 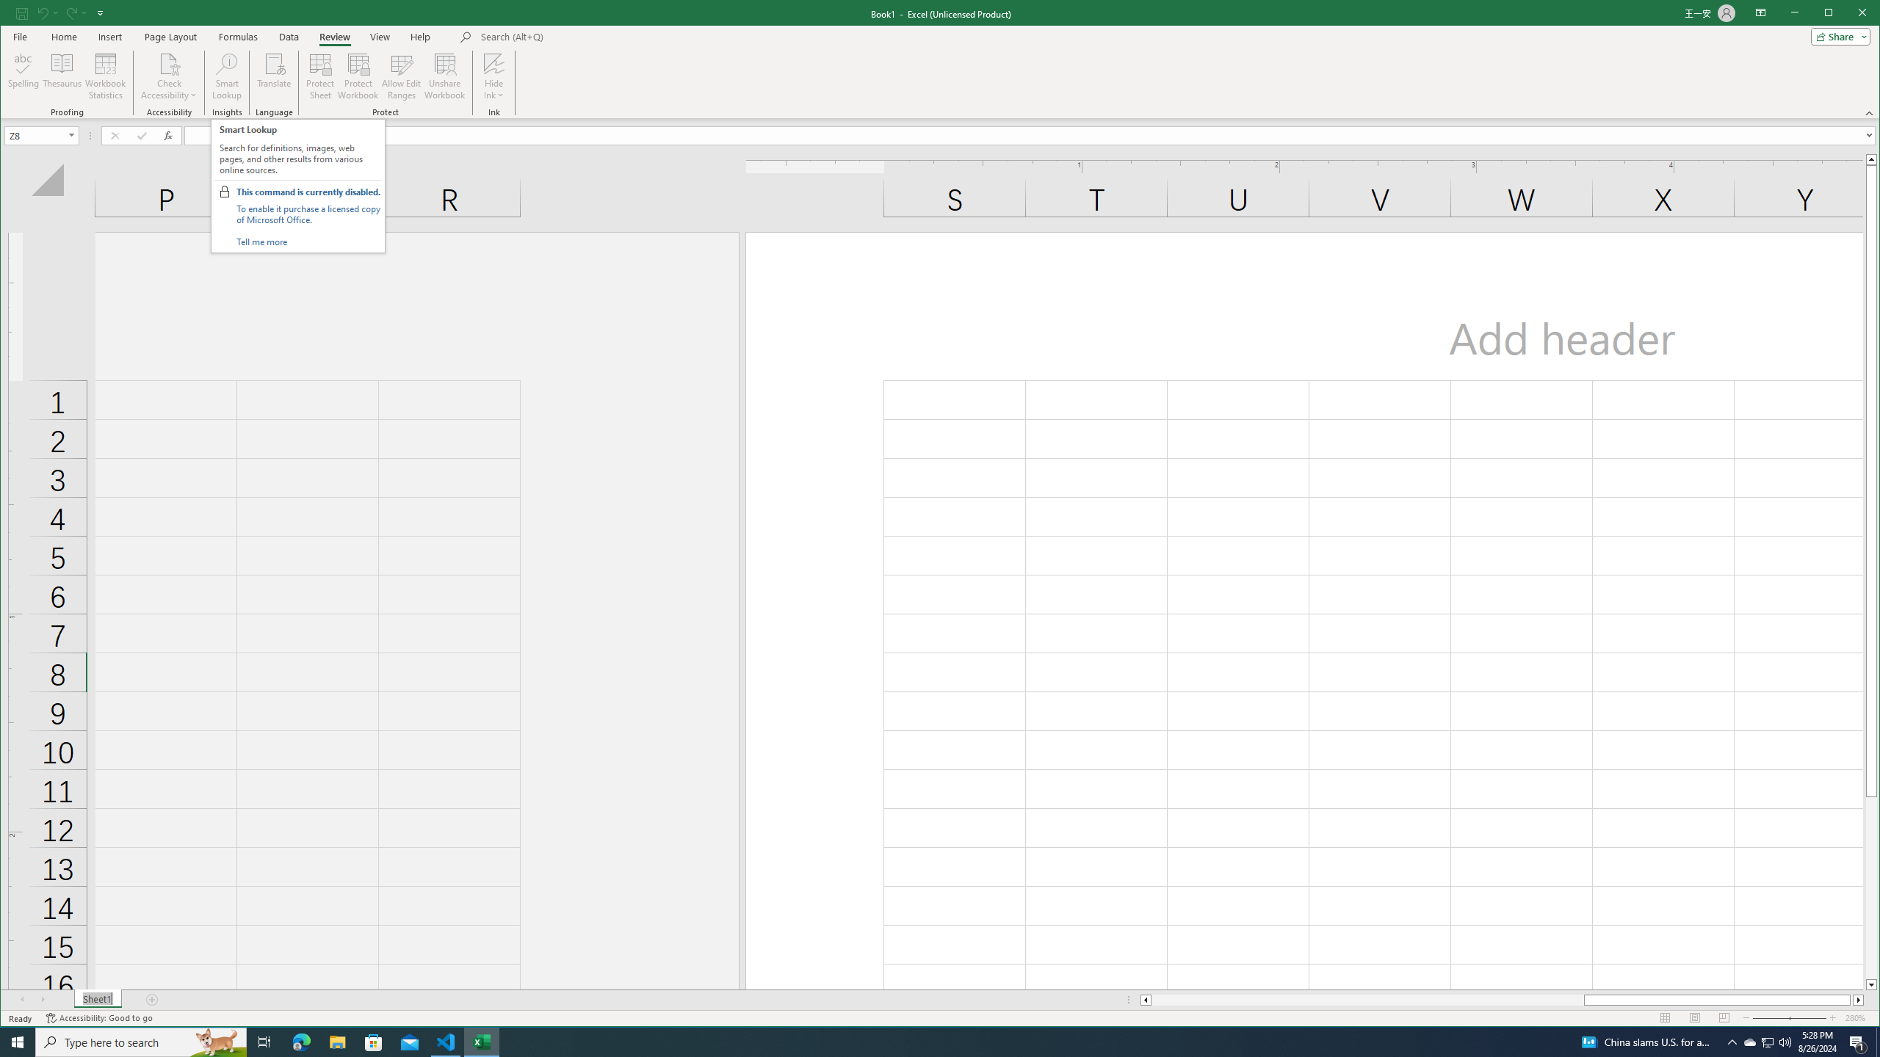 What do you see at coordinates (63, 37) in the screenshot?
I see `Home` at bounding box center [63, 37].